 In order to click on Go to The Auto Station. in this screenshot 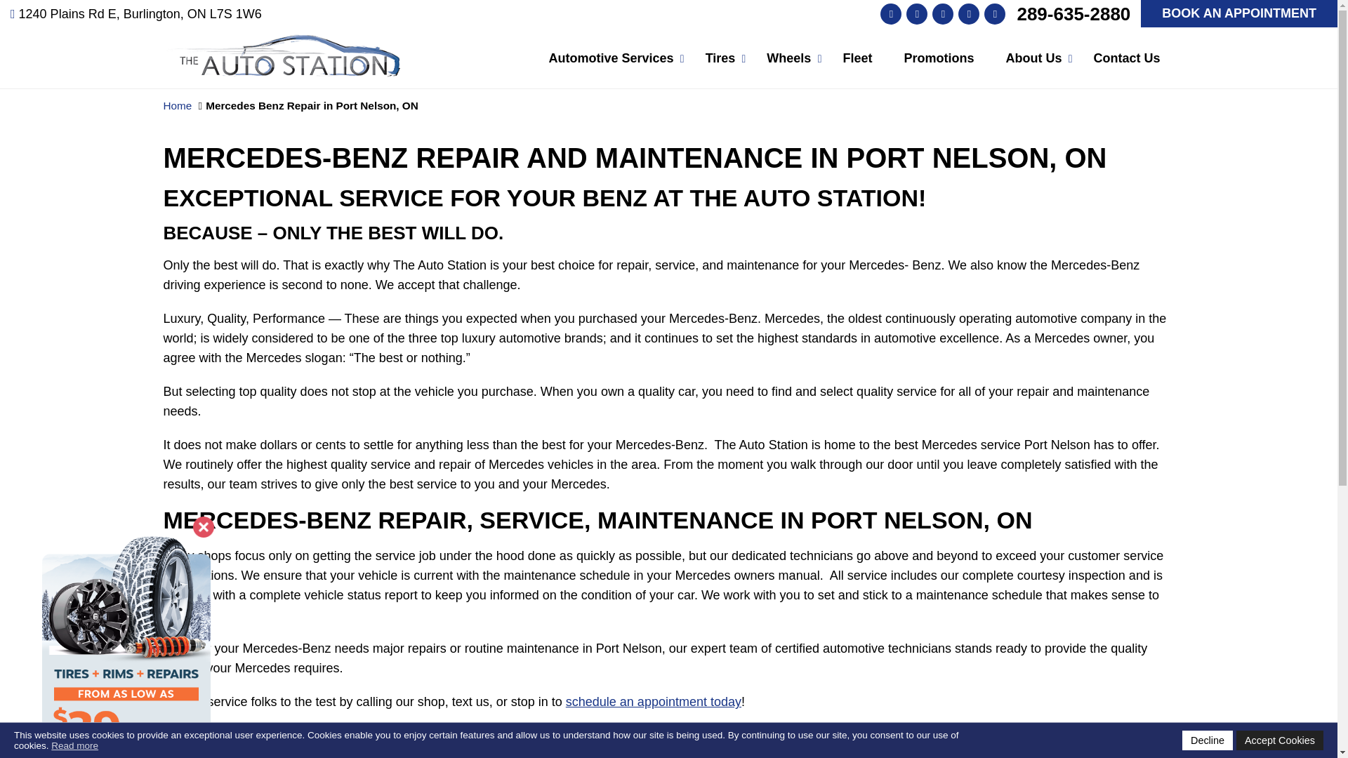, I will do `click(177, 105)`.